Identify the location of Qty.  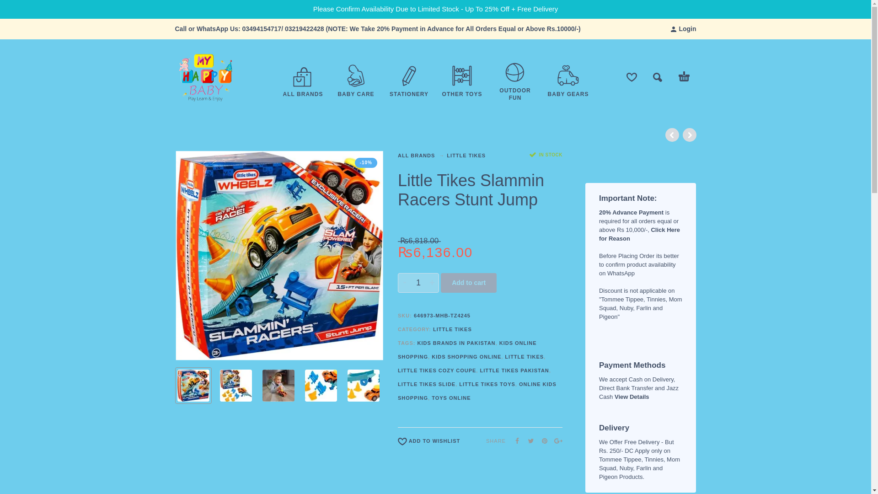
(418, 283).